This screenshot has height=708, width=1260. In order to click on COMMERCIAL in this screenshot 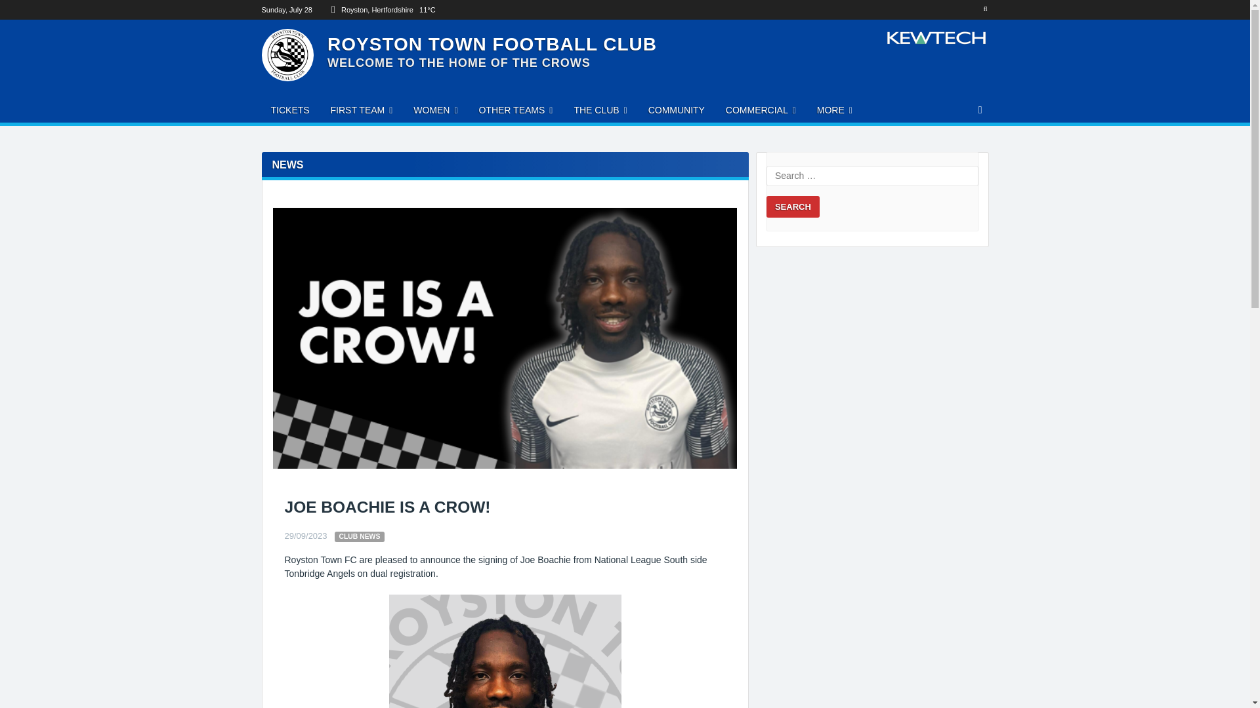, I will do `click(761, 110)`.